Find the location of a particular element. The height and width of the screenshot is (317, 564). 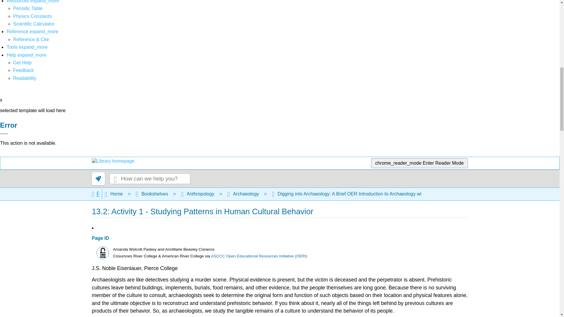

Feedback is located at coordinates (23, 70).